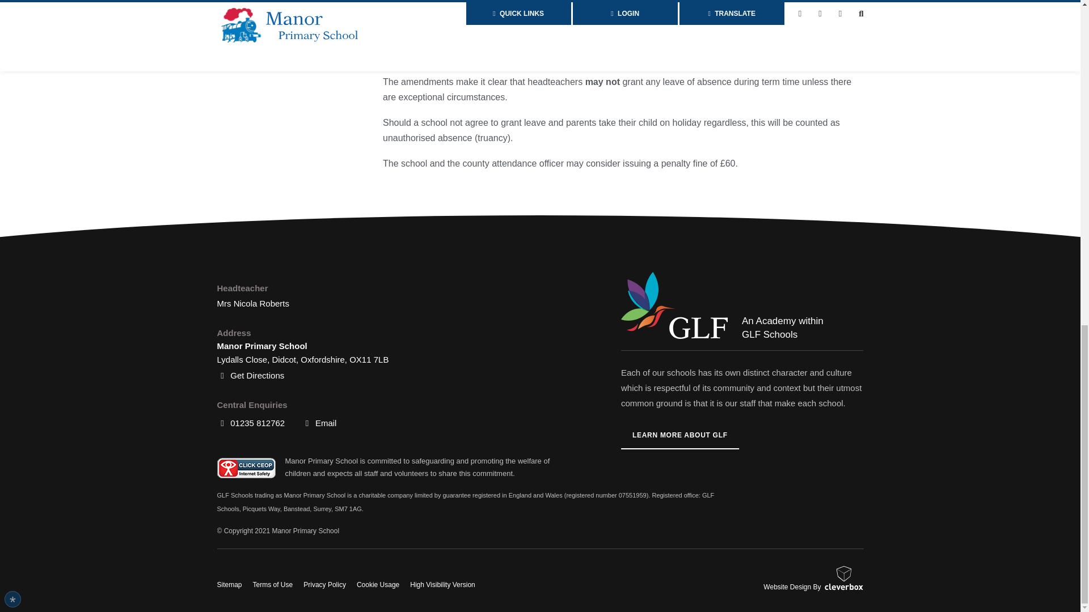 The height and width of the screenshot is (612, 1089). What do you see at coordinates (251, 423) in the screenshot?
I see `Call us on 01235 812762` at bounding box center [251, 423].